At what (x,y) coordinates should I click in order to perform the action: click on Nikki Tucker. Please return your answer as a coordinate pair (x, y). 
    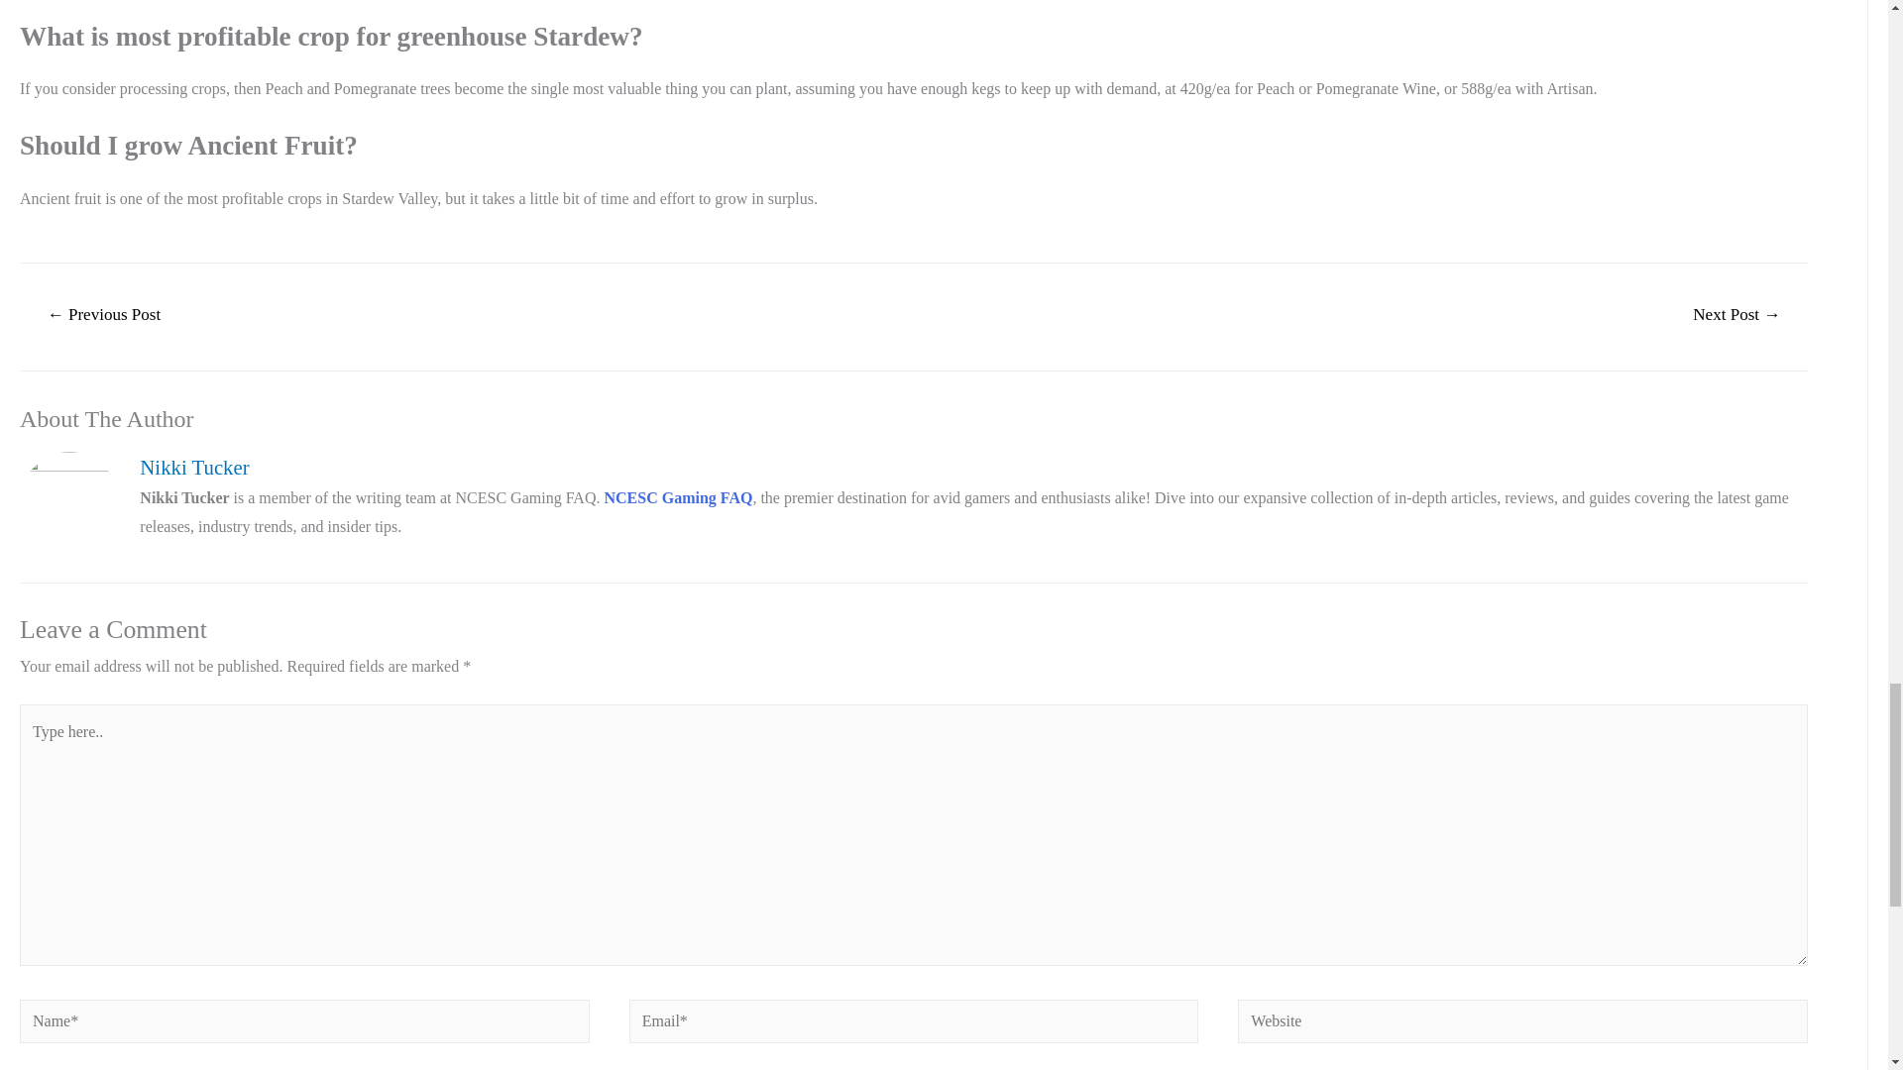
    Looking at the image, I should click on (973, 467).